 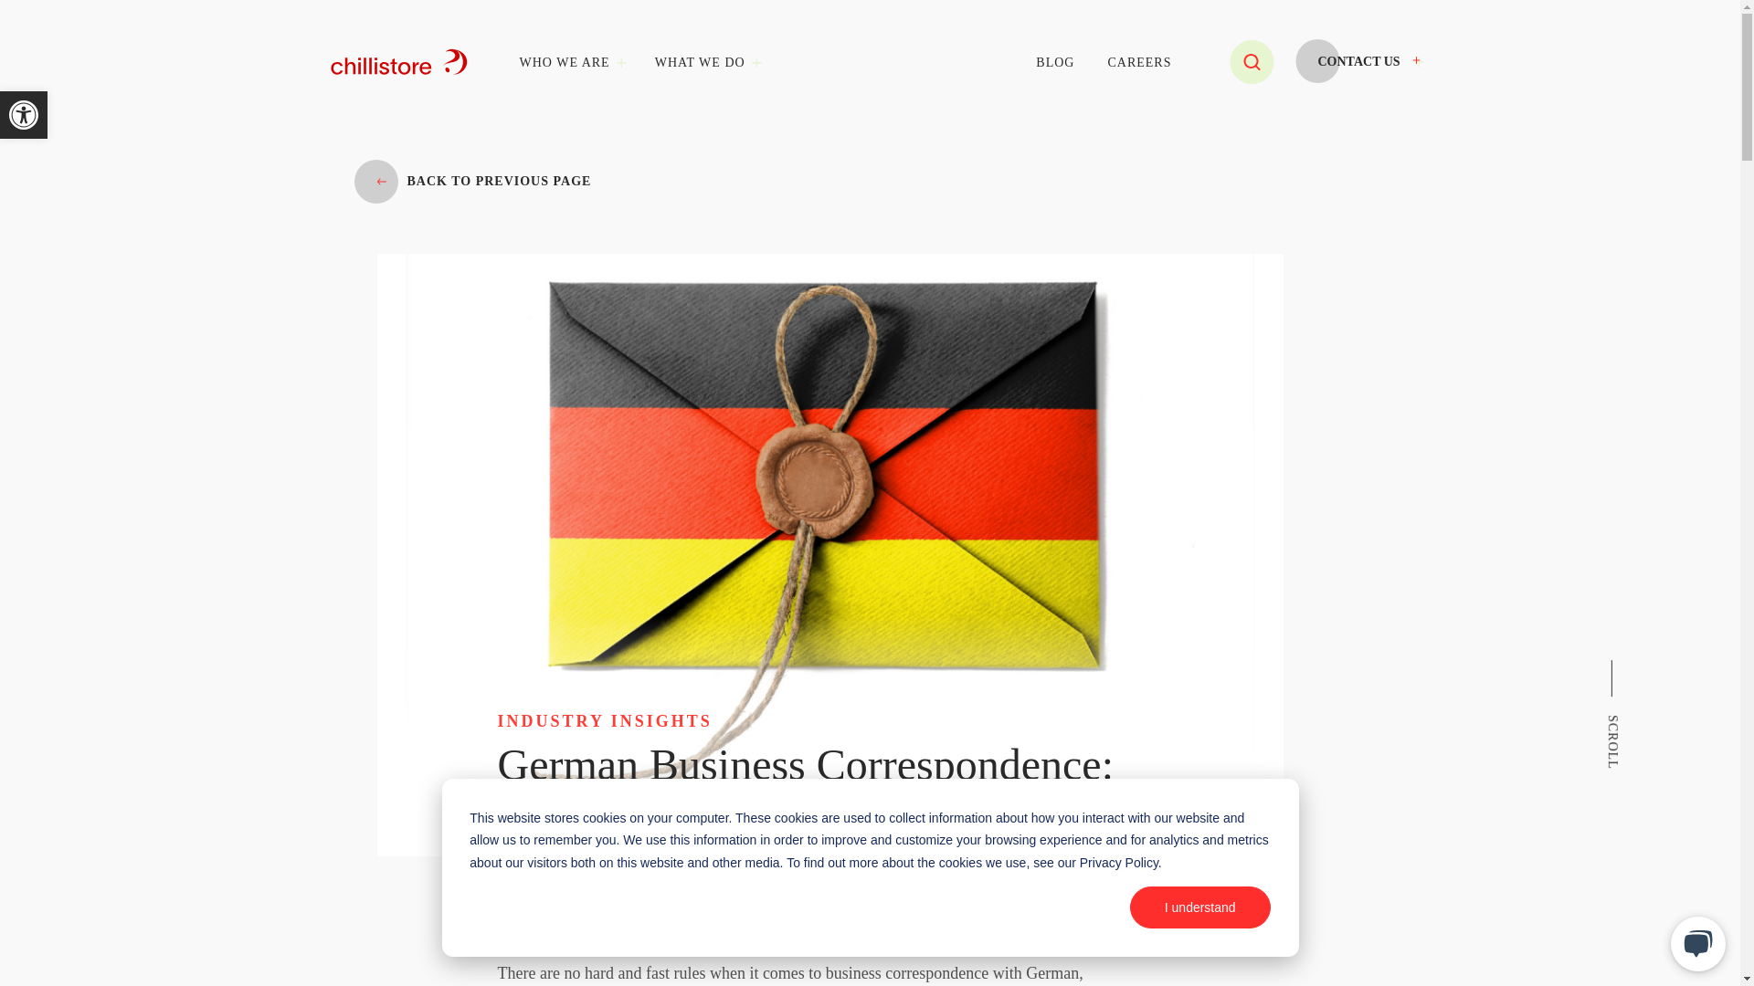 I want to click on WHAT WE DO, so click(x=700, y=62).